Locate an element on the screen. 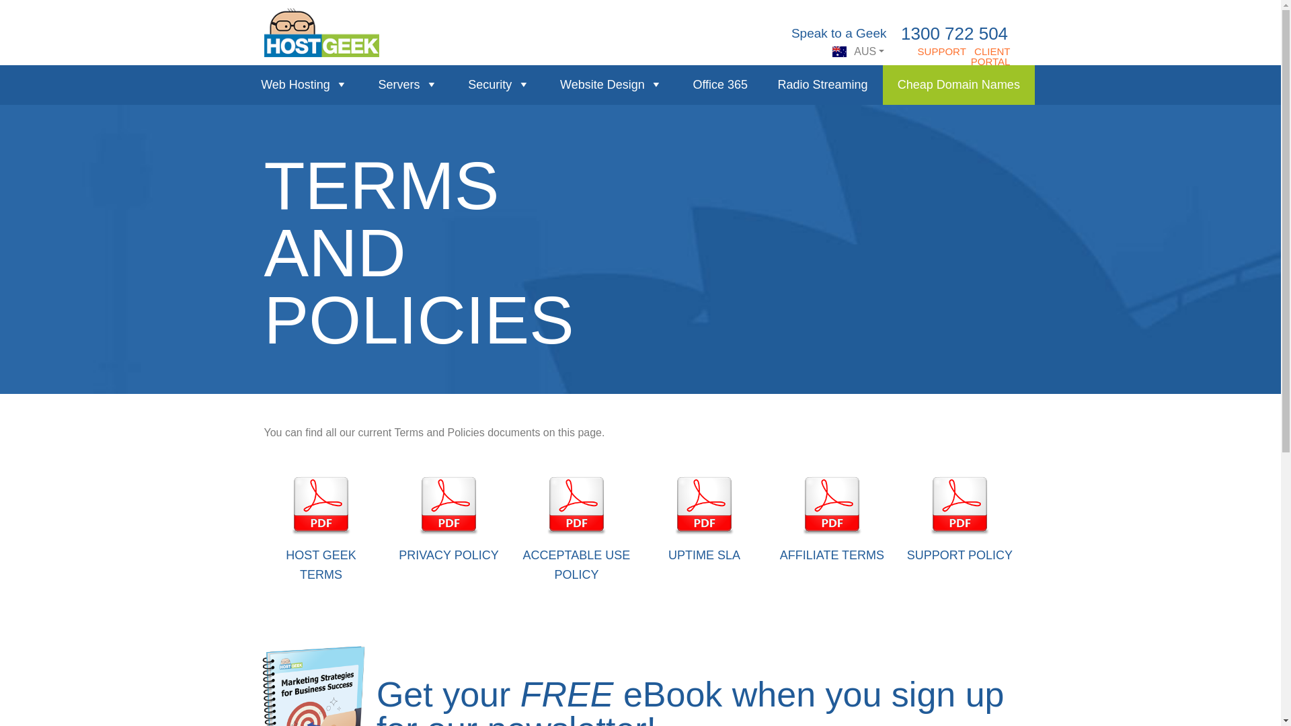 The height and width of the screenshot is (726, 1291). AFFILIATE TERMS is located at coordinates (832, 555).